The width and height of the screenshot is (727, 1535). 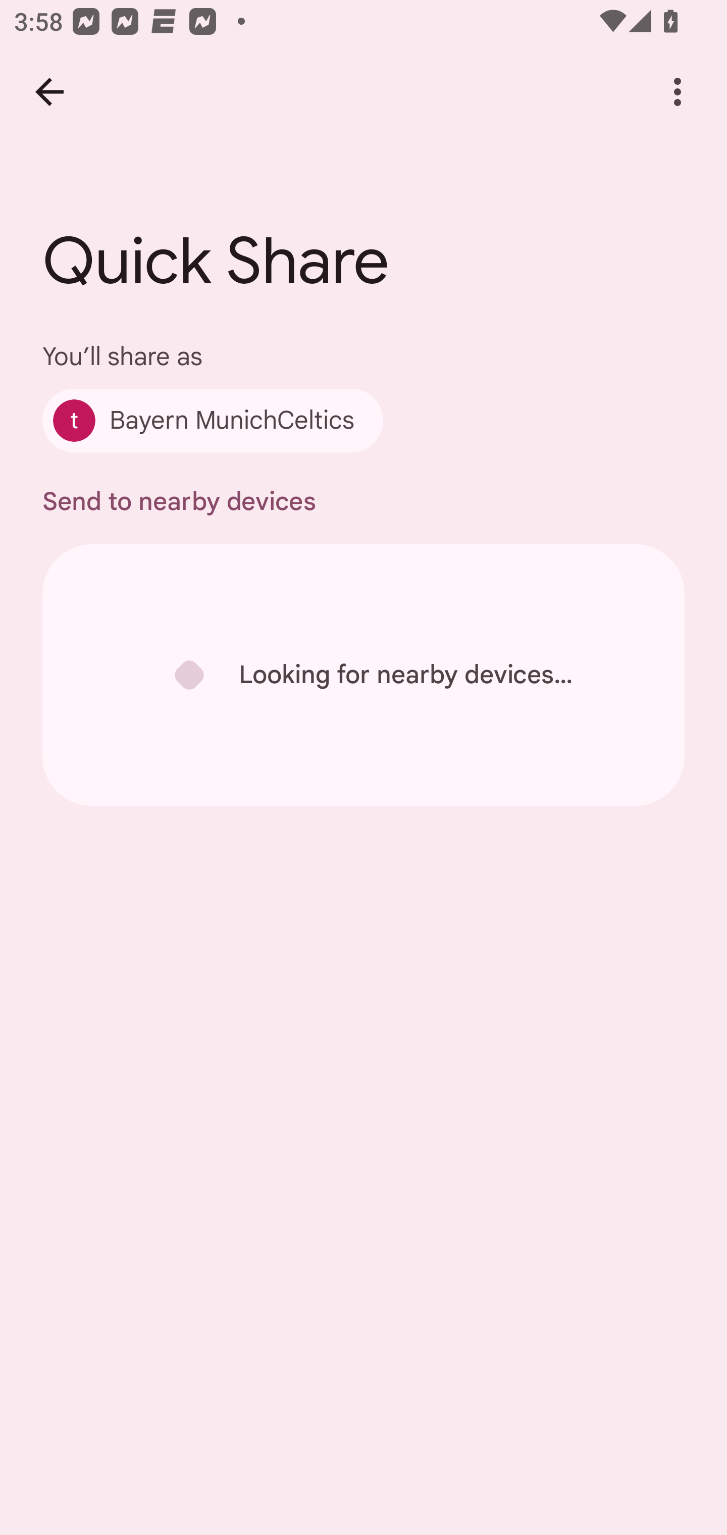 What do you see at coordinates (678, 92) in the screenshot?
I see `More` at bounding box center [678, 92].